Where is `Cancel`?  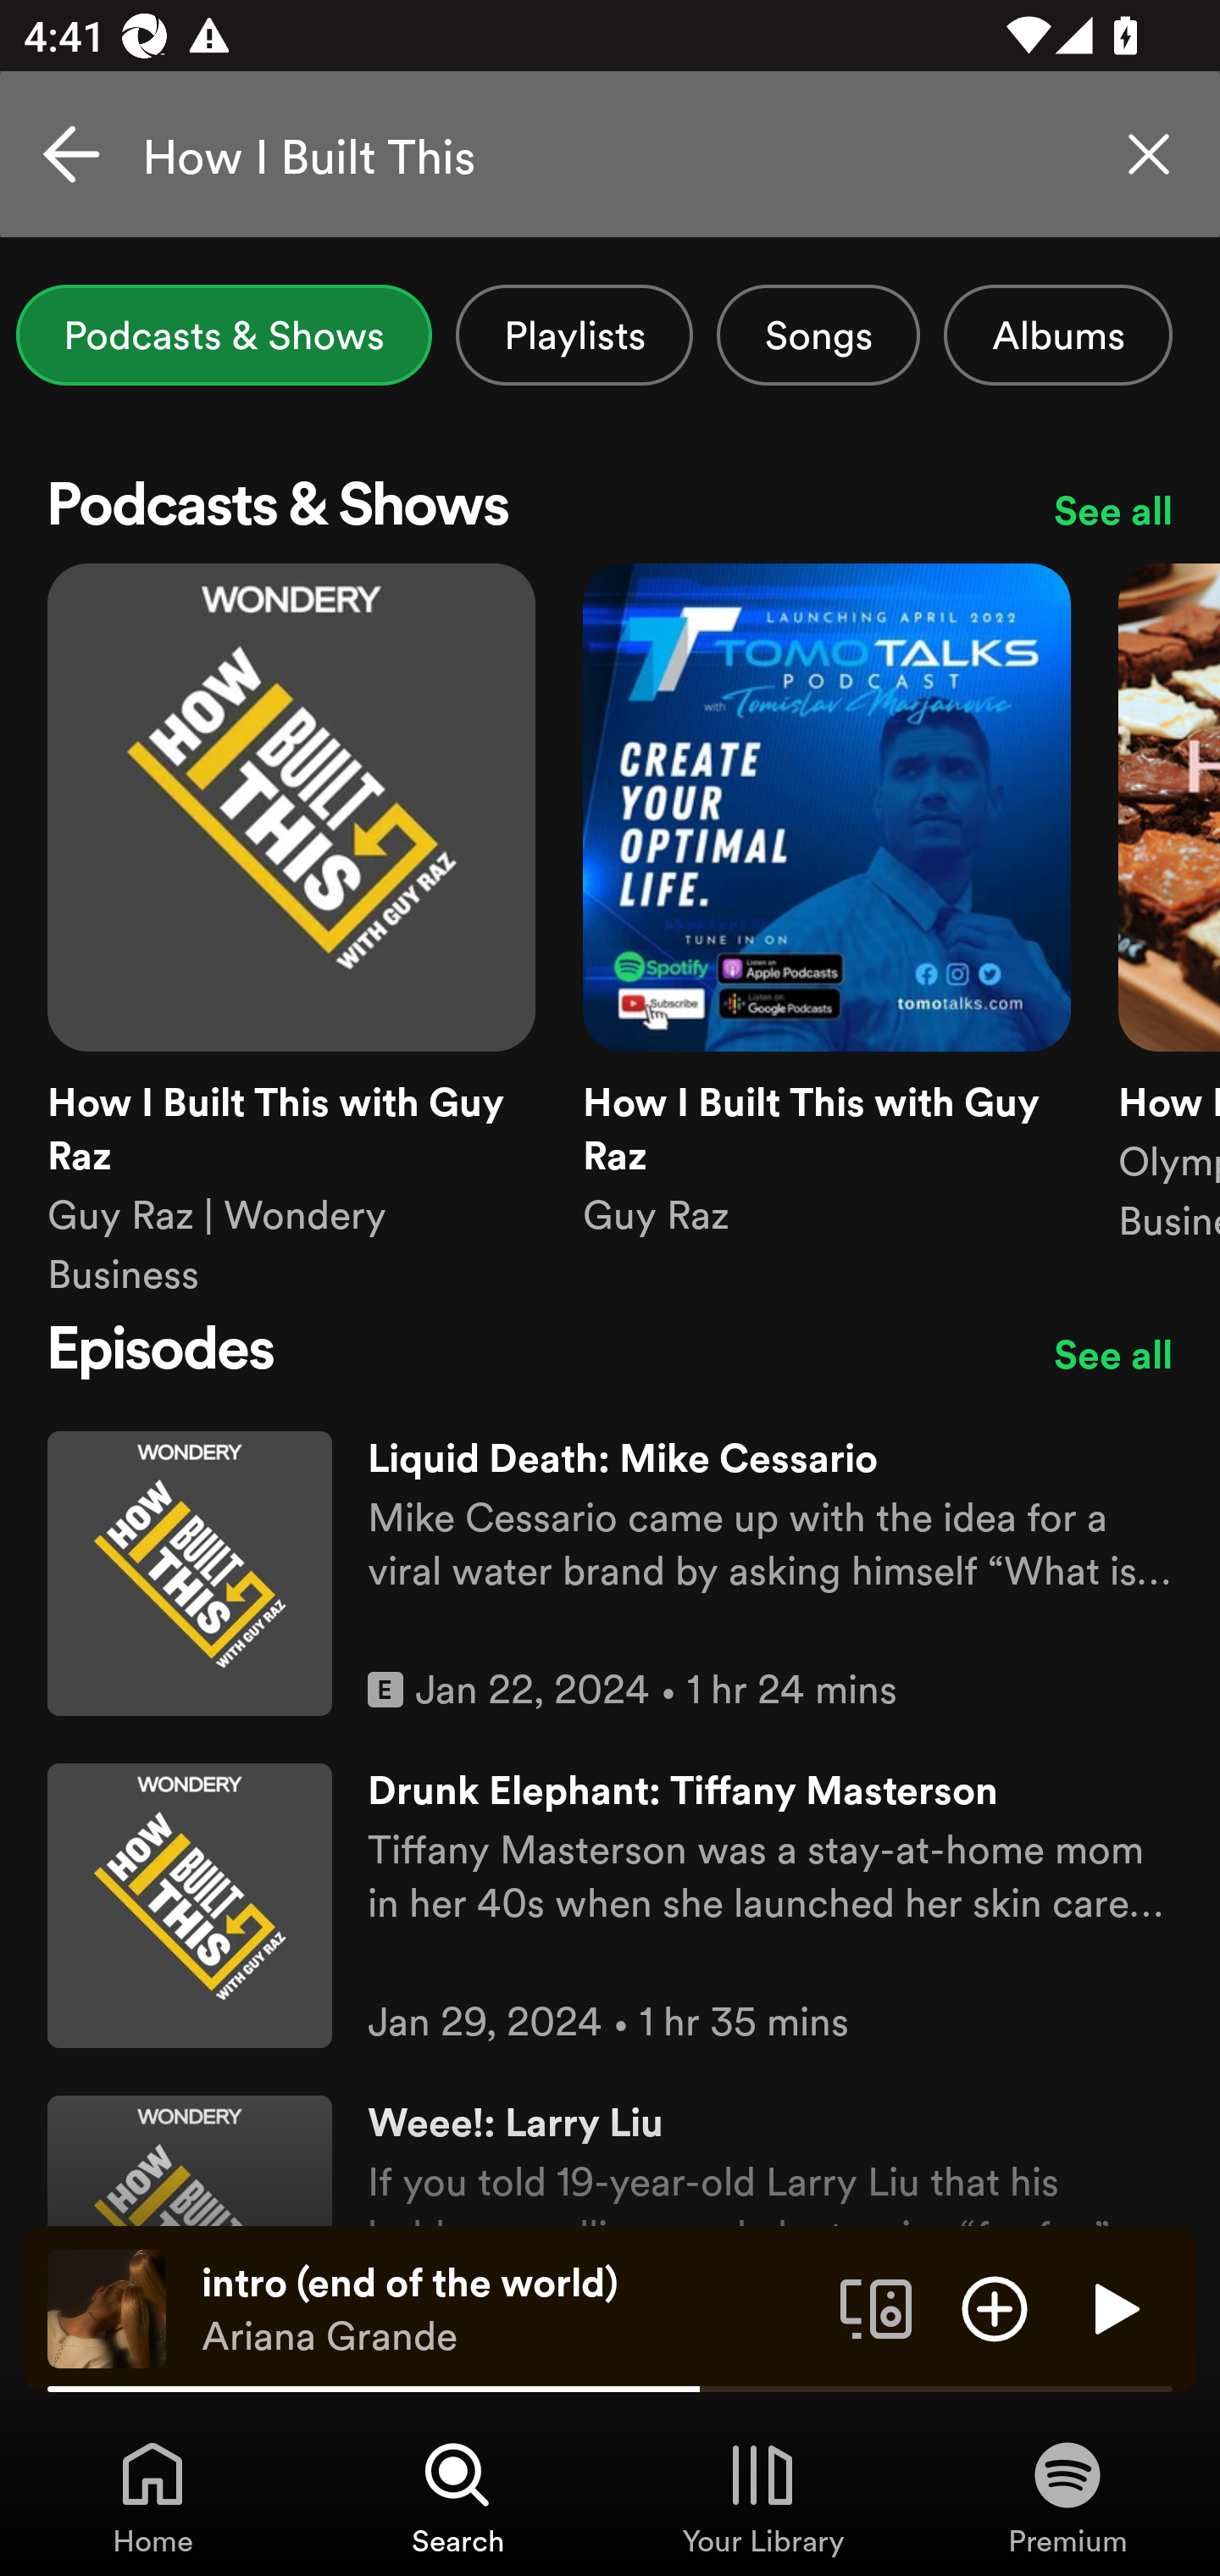
Cancel is located at coordinates (71, 154).